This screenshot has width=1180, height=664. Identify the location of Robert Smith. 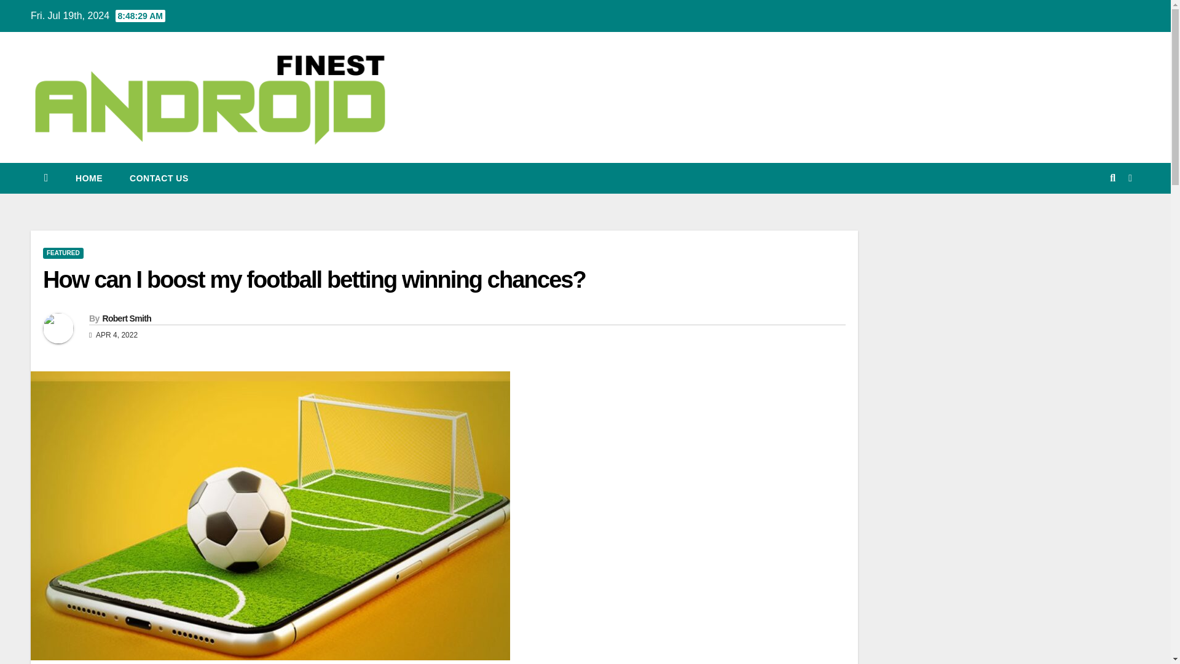
(126, 318).